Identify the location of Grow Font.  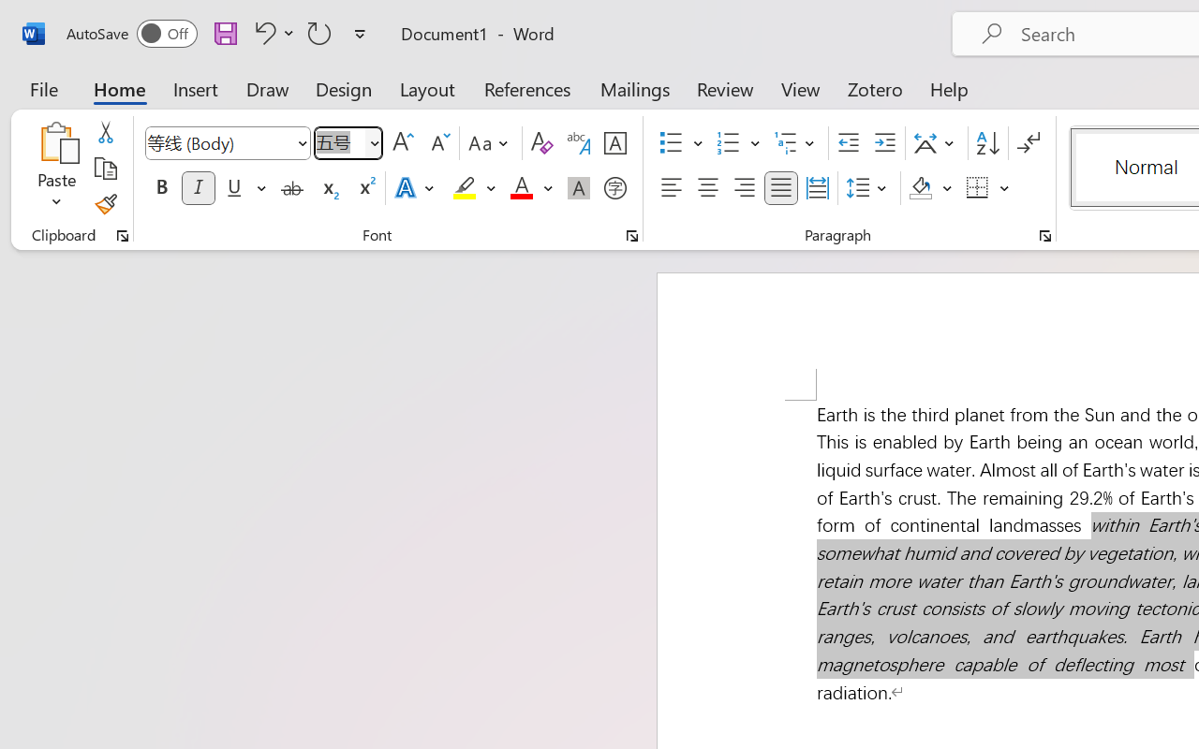
(403, 143).